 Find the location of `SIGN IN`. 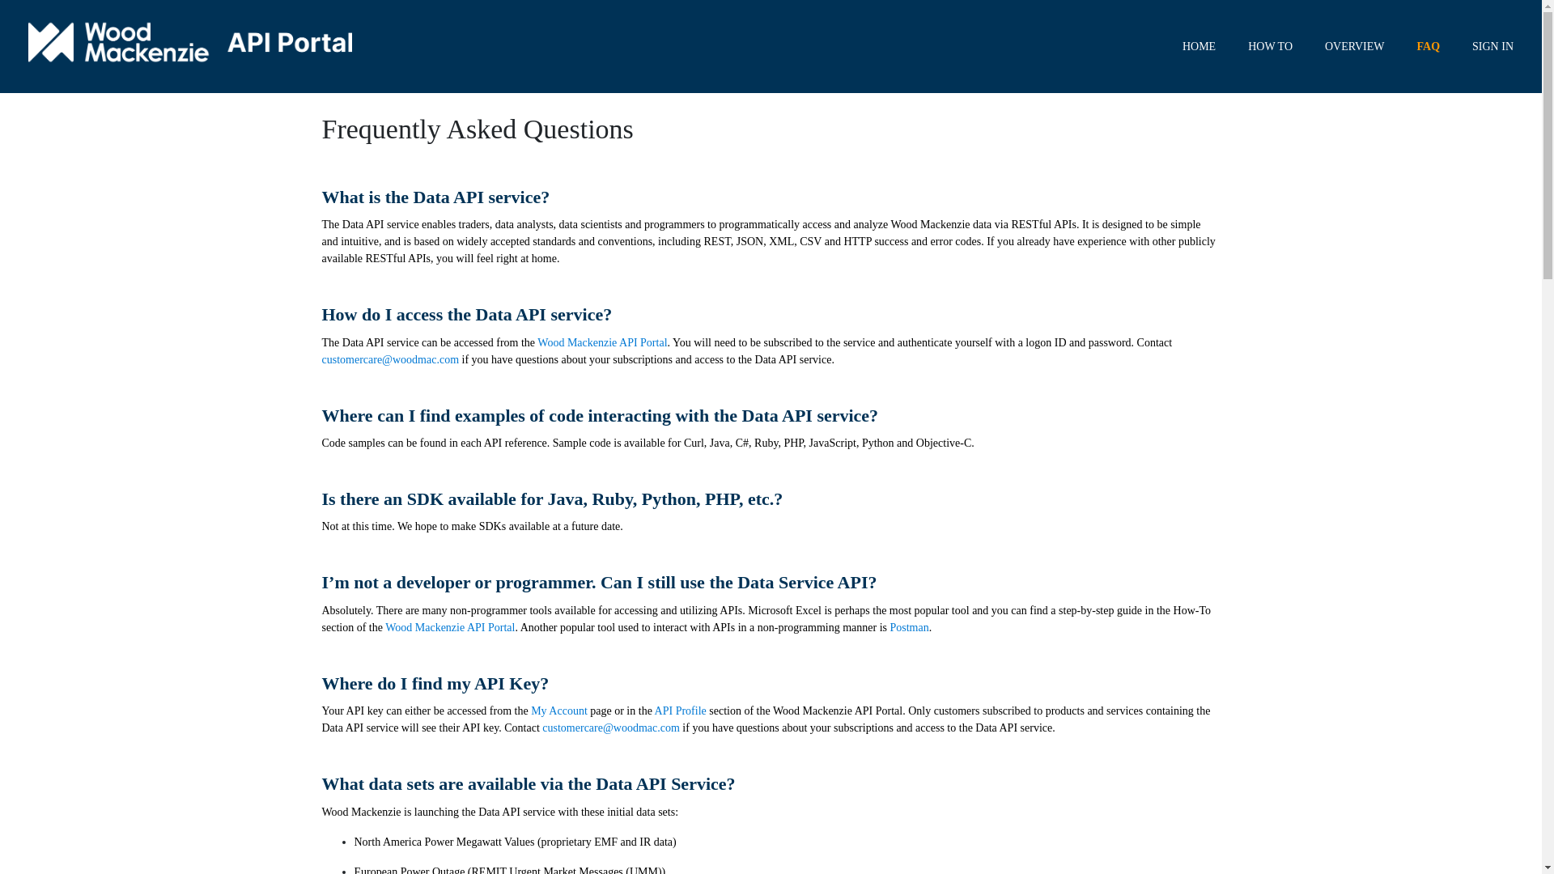

SIGN IN is located at coordinates (1492, 45).